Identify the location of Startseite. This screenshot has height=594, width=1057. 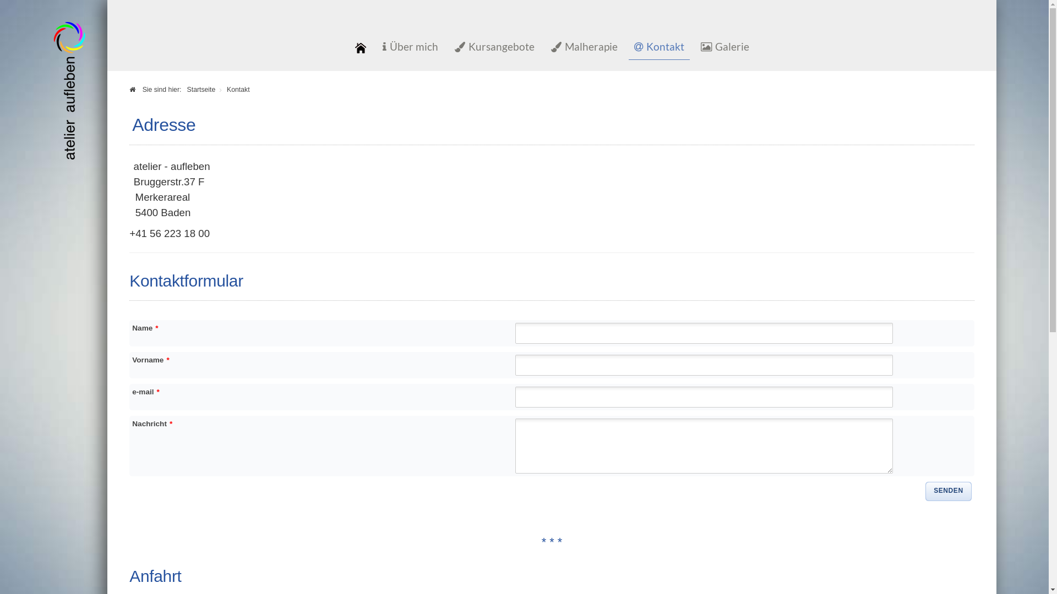
(201, 89).